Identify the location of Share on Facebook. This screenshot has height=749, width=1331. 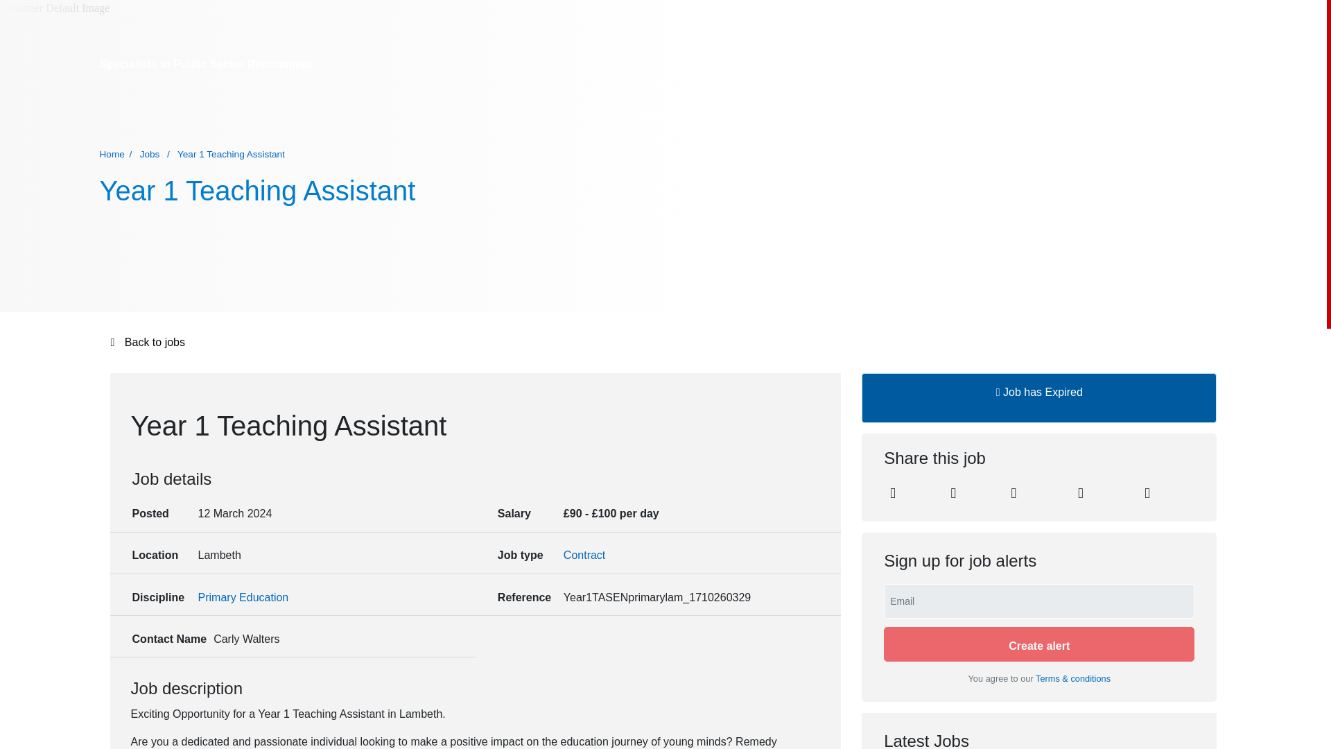
(1014, 494).